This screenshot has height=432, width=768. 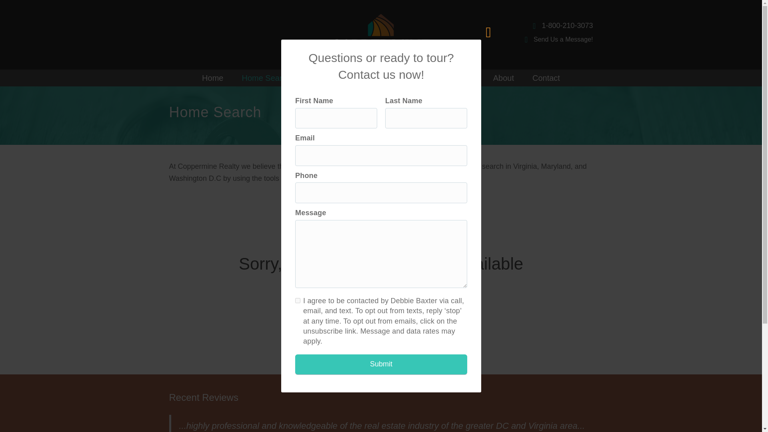 I want to click on 1-800-210-3073, so click(x=577, y=26).